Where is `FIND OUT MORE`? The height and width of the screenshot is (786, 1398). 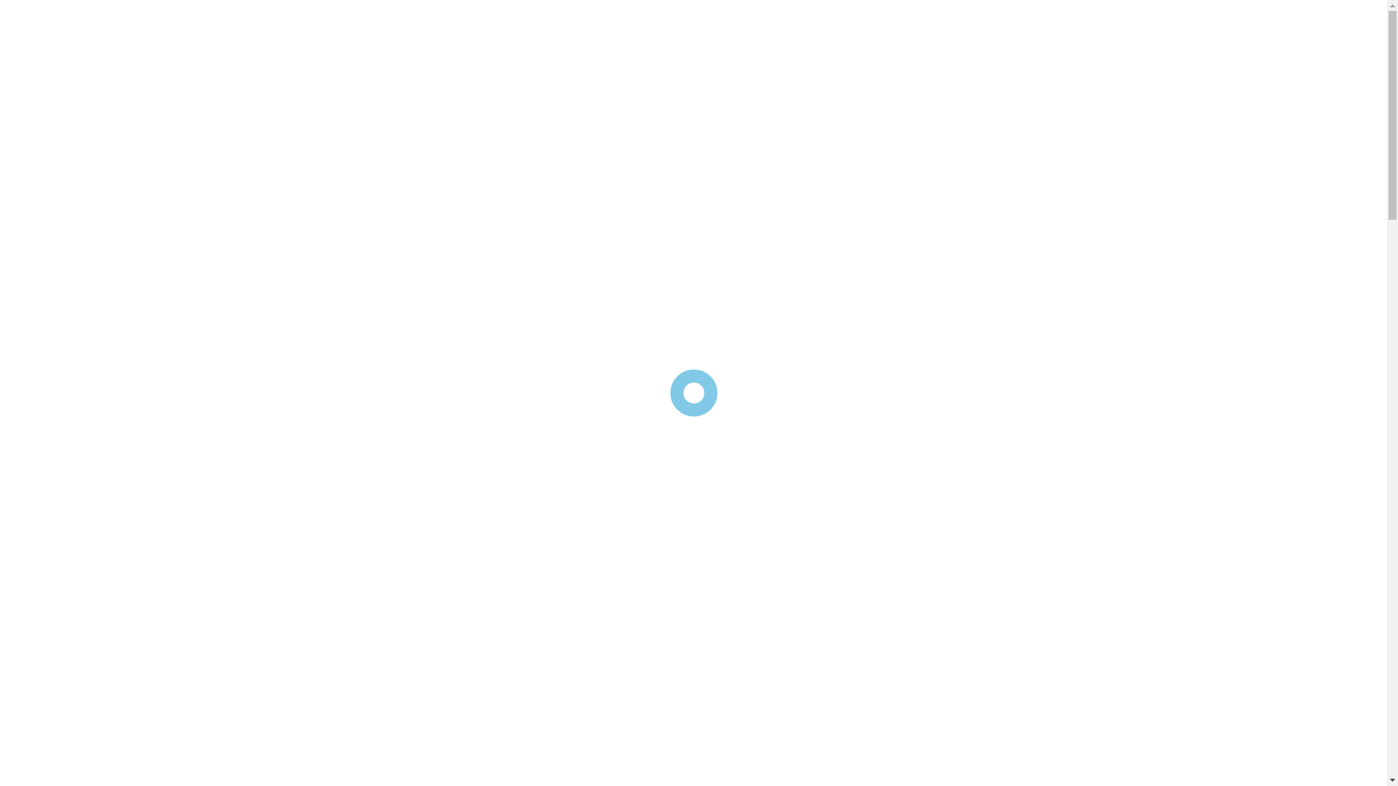 FIND OUT MORE is located at coordinates (718, 120).